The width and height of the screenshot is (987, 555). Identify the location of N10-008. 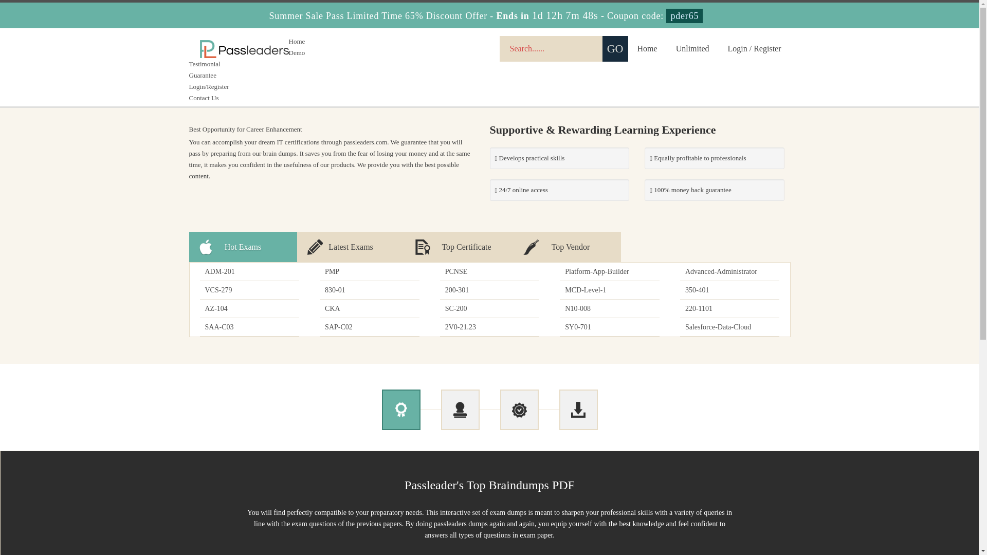
(609, 308).